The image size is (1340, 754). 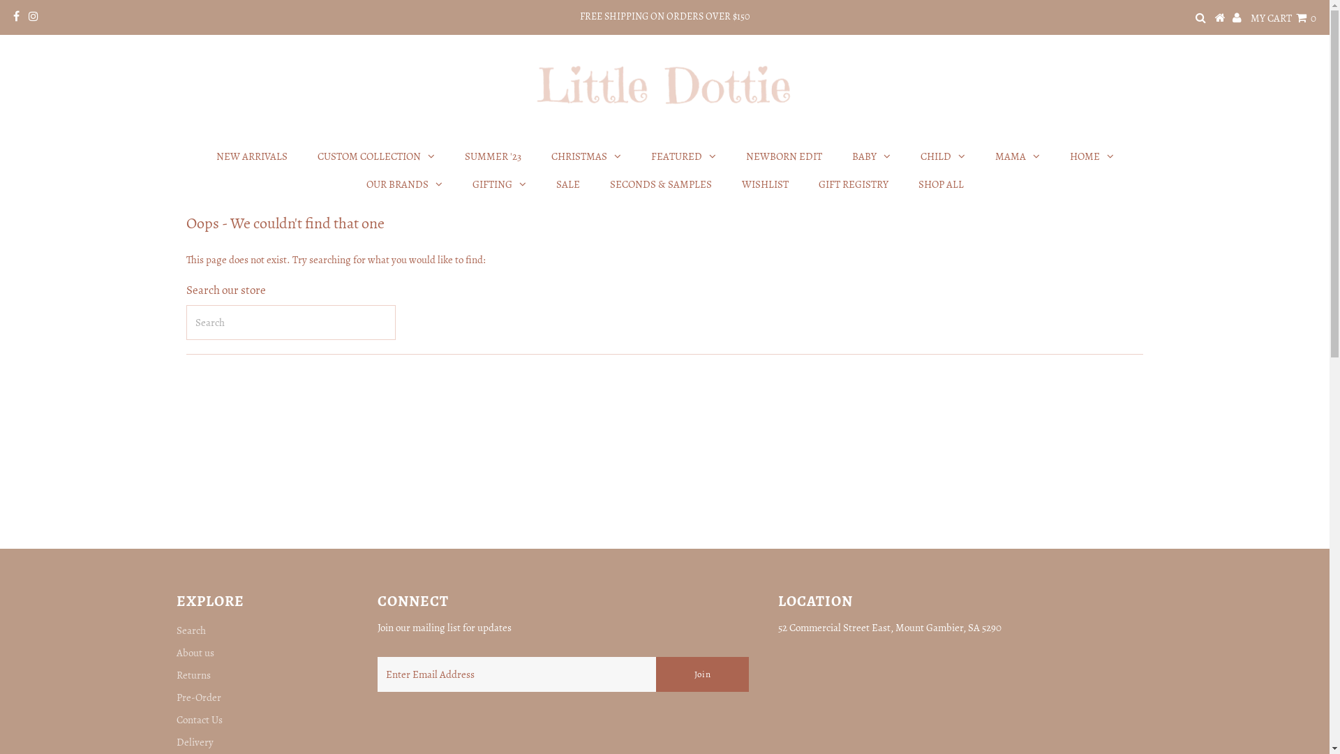 What do you see at coordinates (193, 675) in the screenshot?
I see `Returns` at bounding box center [193, 675].